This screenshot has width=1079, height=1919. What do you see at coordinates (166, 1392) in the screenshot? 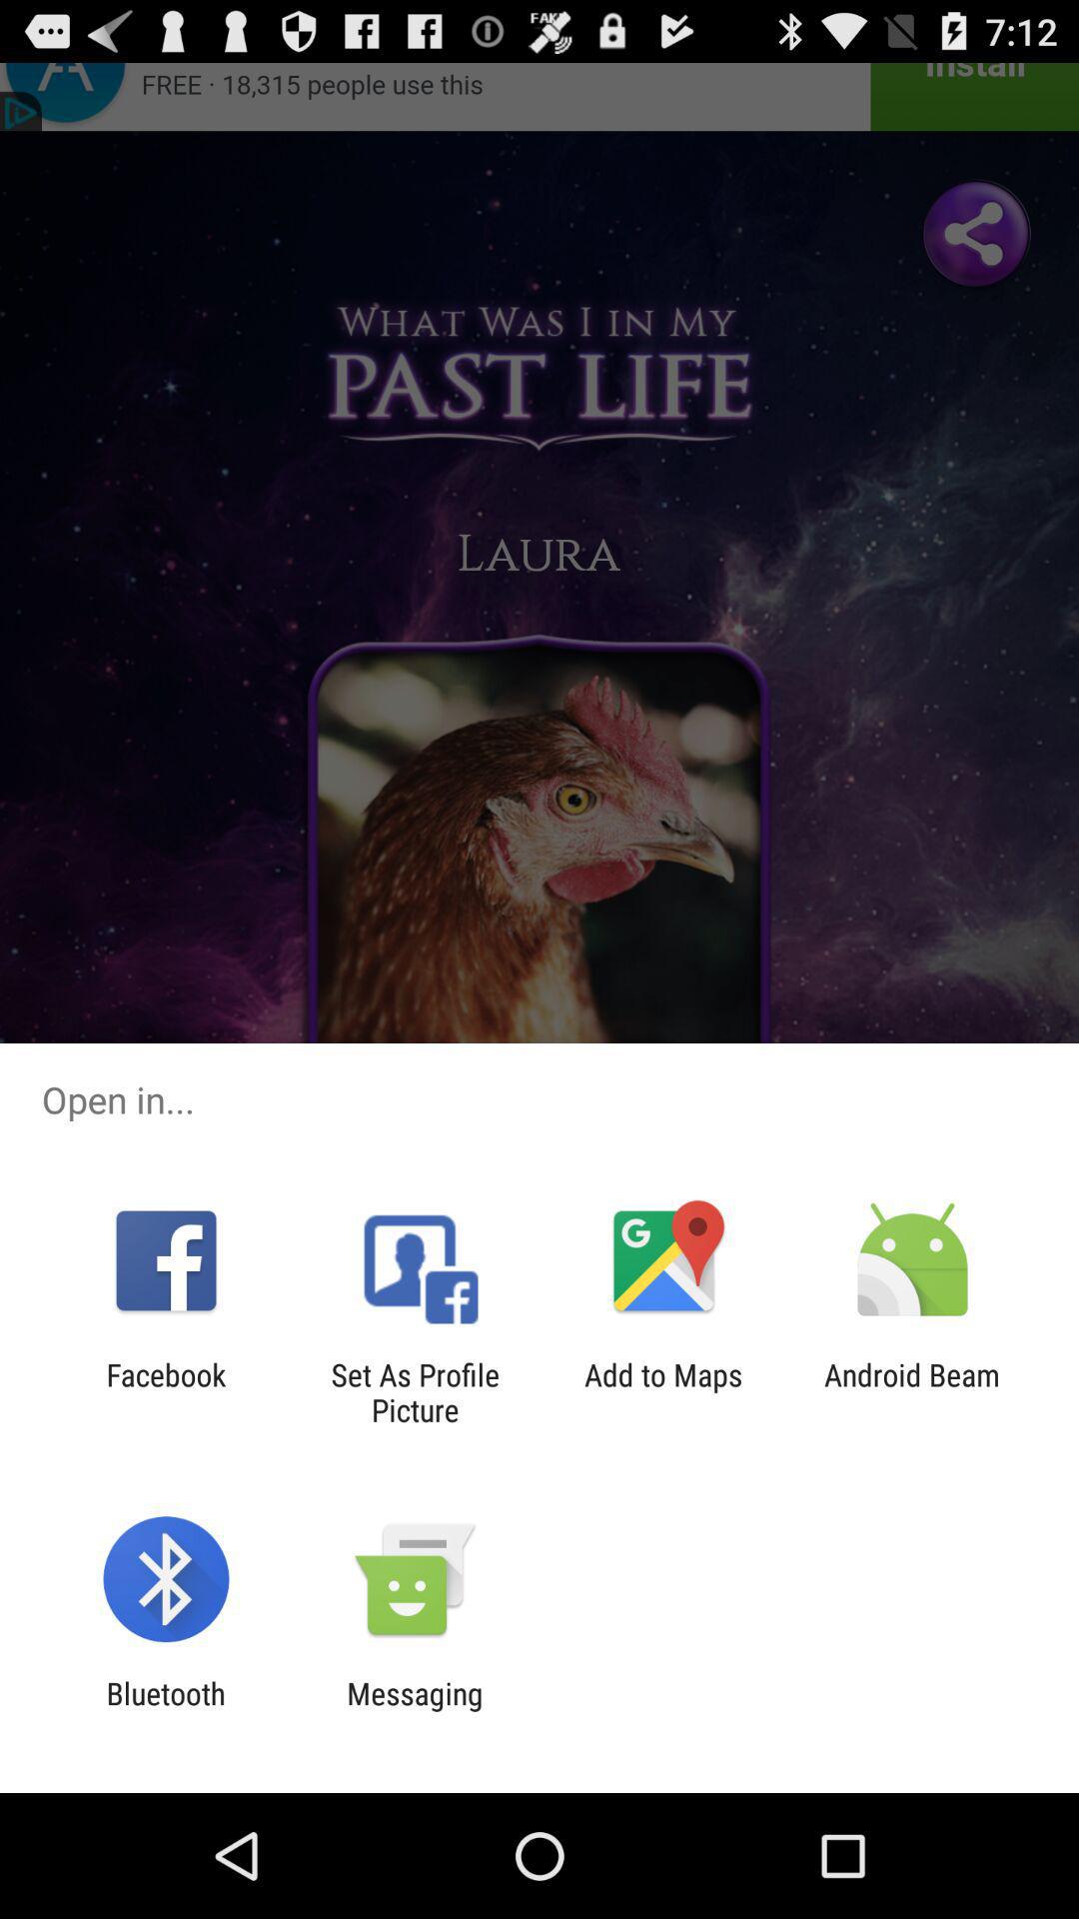
I see `tap item to the left of set as profile` at bounding box center [166, 1392].